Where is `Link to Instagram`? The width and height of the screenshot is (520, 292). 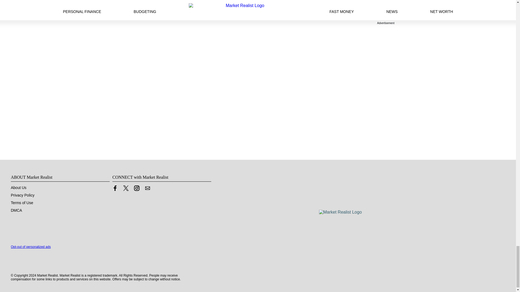 Link to Instagram is located at coordinates (136, 188).